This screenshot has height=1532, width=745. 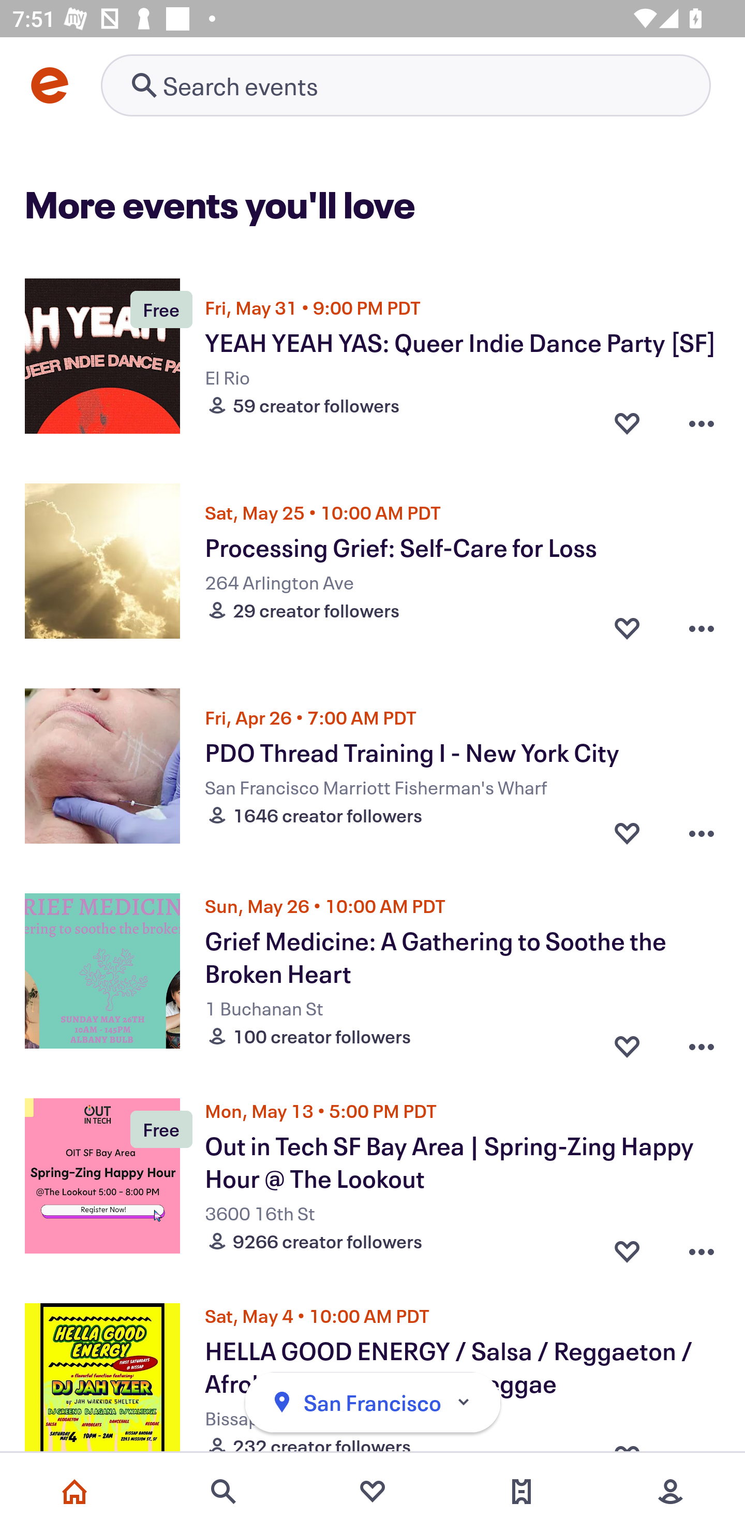 What do you see at coordinates (521, 1492) in the screenshot?
I see `Tickets` at bounding box center [521, 1492].